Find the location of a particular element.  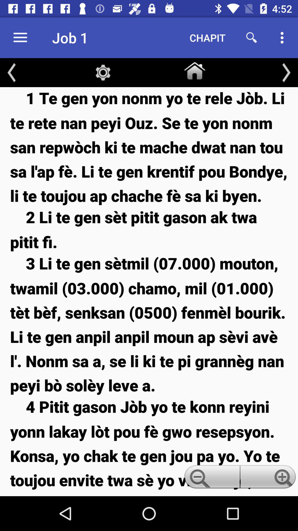

turn off item above the 1 te gen is located at coordinates (286, 72).